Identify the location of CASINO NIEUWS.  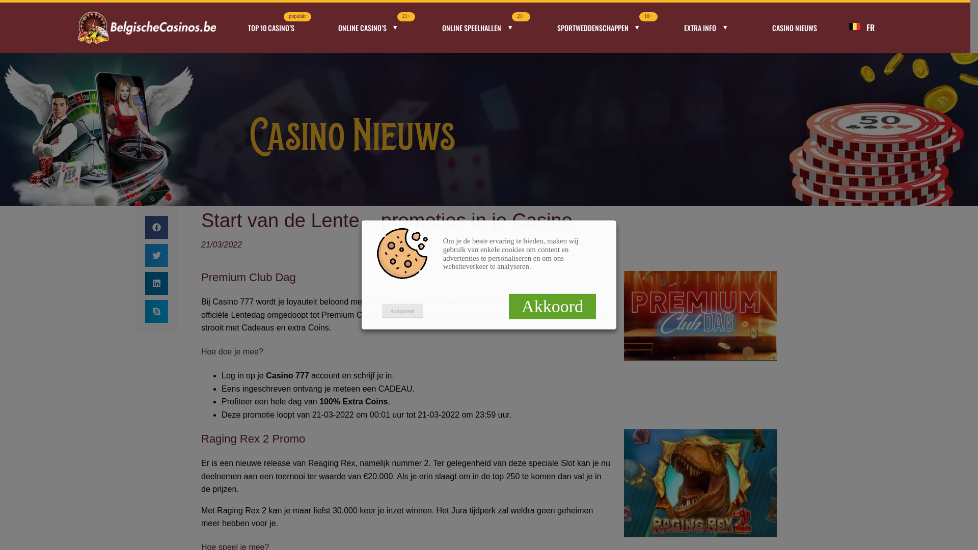
(795, 28).